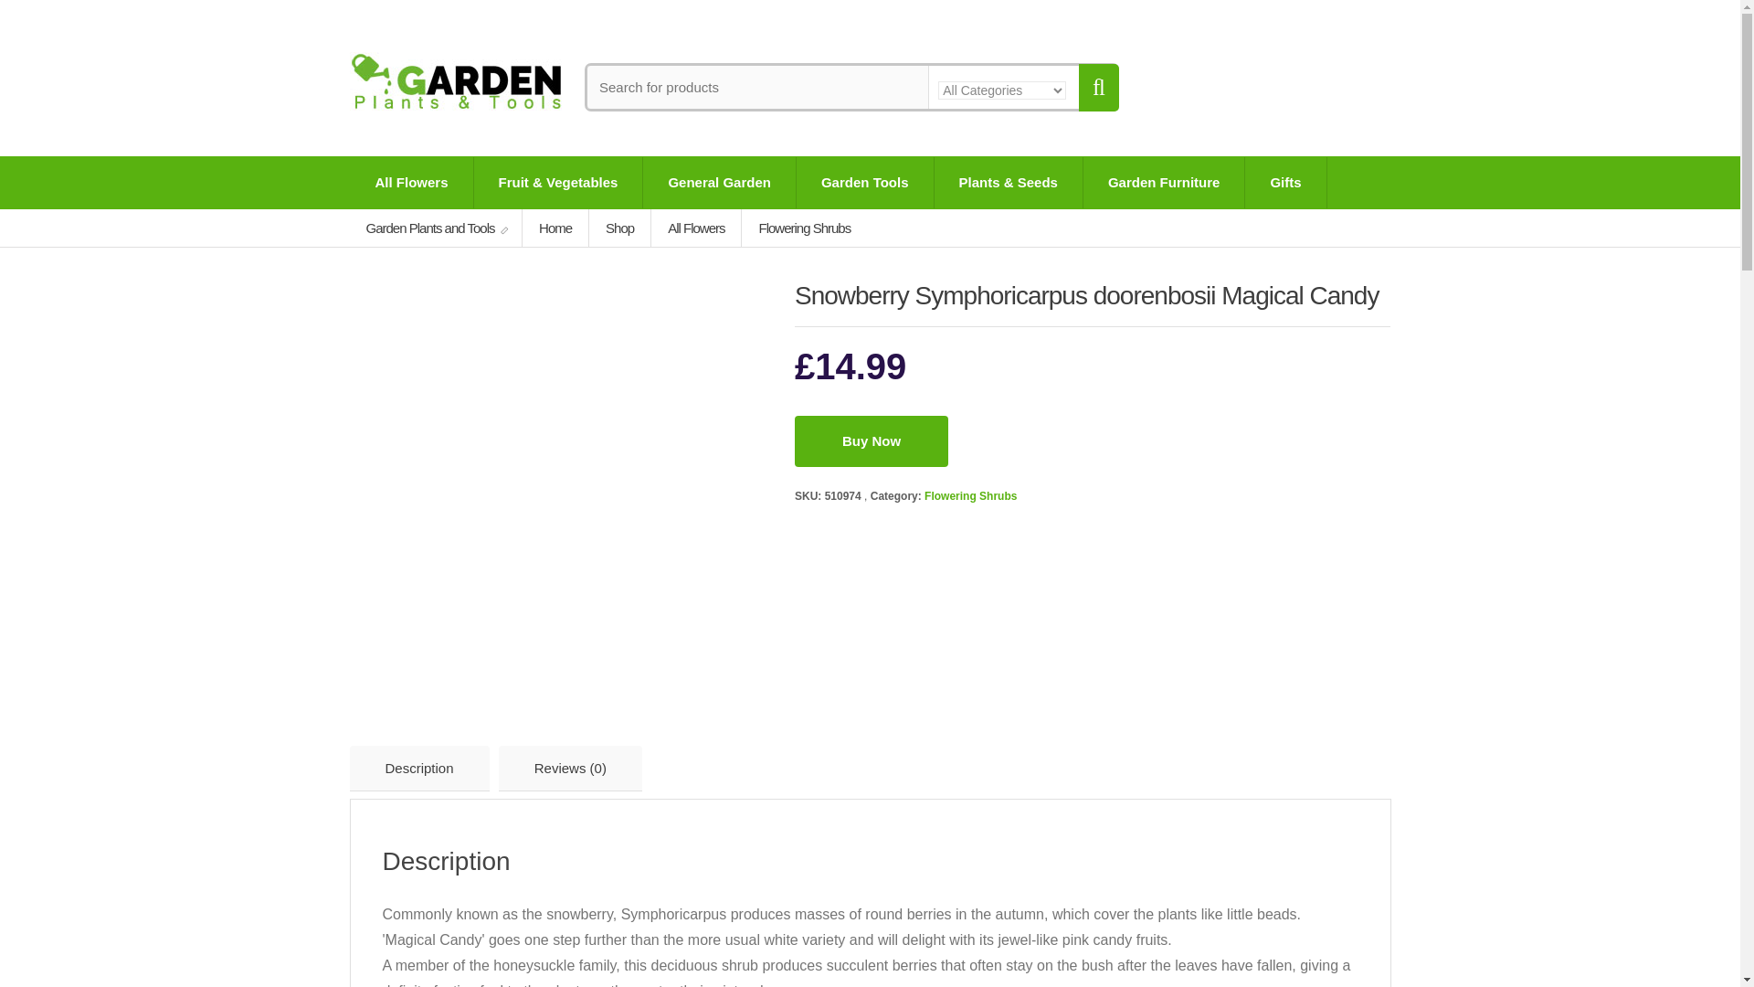  I want to click on Garden Furniture, so click(1164, 182).